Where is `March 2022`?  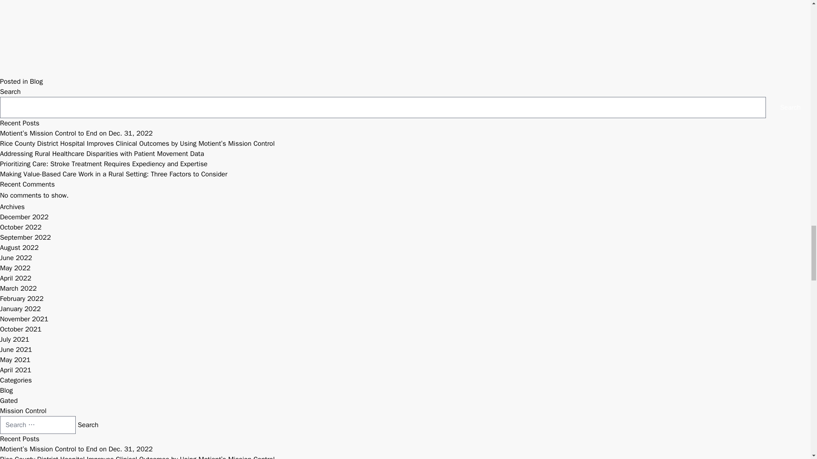 March 2022 is located at coordinates (18, 288).